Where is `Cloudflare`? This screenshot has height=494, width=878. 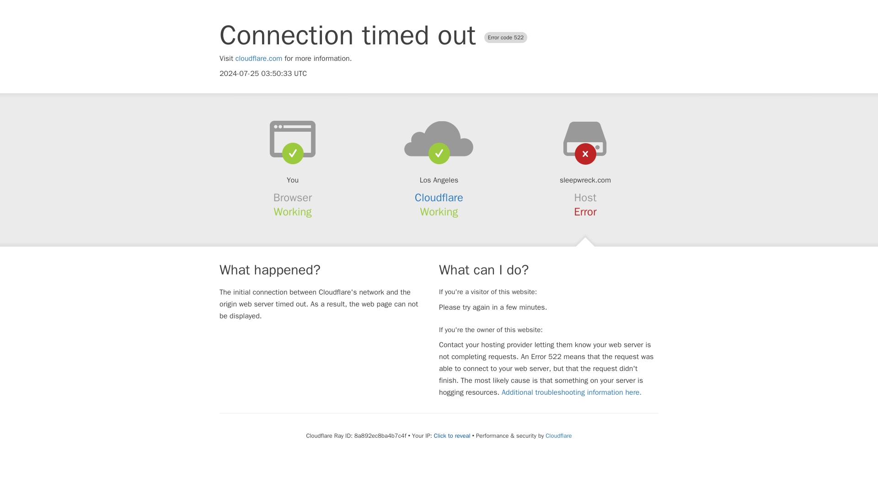
Cloudflare is located at coordinates (558, 435).